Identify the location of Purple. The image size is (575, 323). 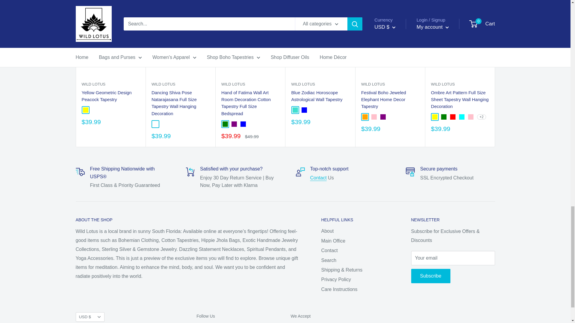
(234, 124).